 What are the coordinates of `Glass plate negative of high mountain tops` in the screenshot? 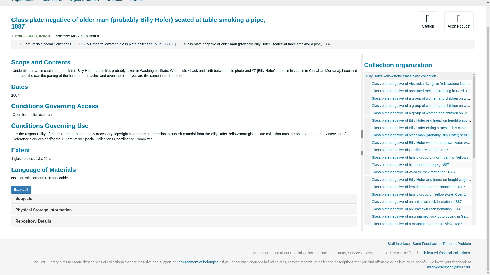 It's located at (418, 164).